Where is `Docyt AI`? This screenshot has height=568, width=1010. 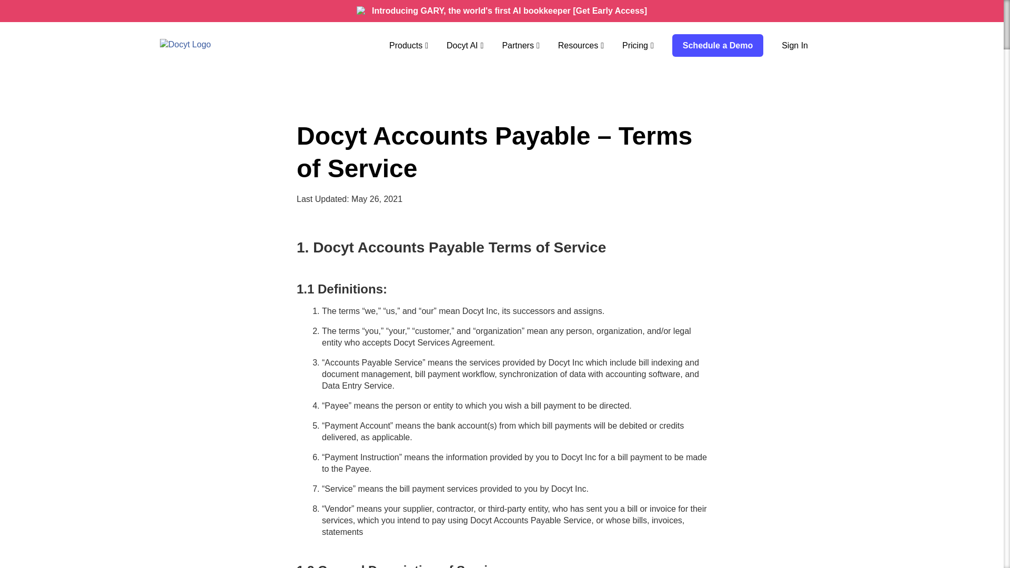
Docyt AI is located at coordinates (465, 45).